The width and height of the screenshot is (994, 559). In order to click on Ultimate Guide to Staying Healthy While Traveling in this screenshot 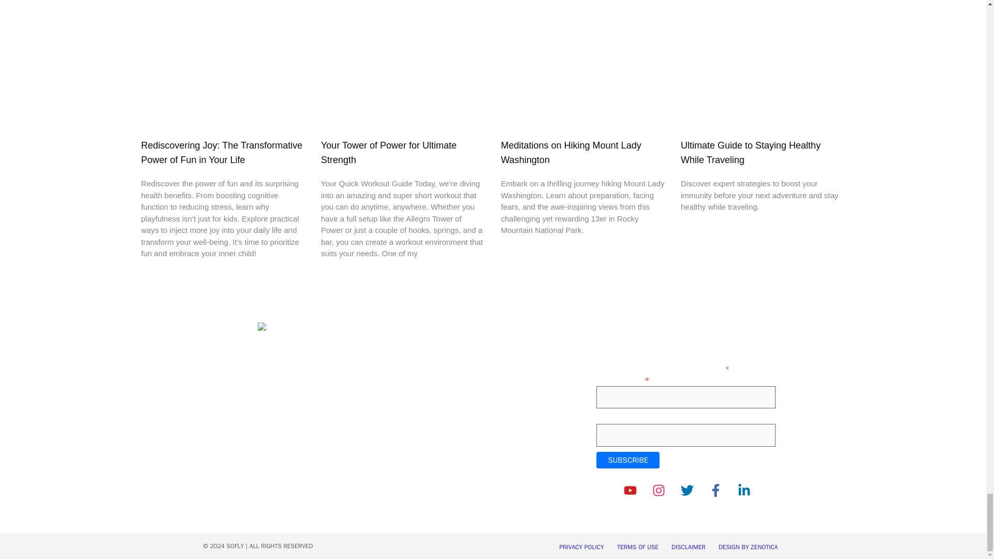, I will do `click(751, 153)`.